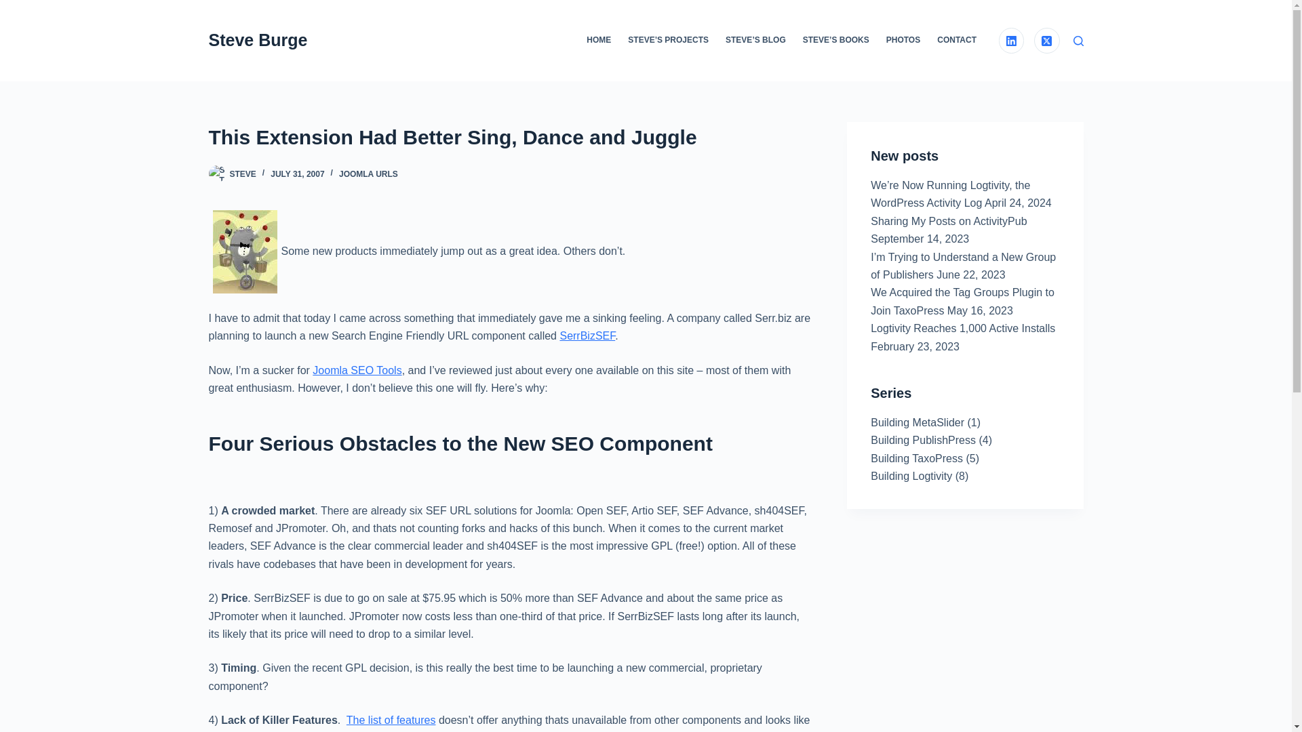 The image size is (1302, 732). I want to click on Posts by Steve, so click(241, 174).